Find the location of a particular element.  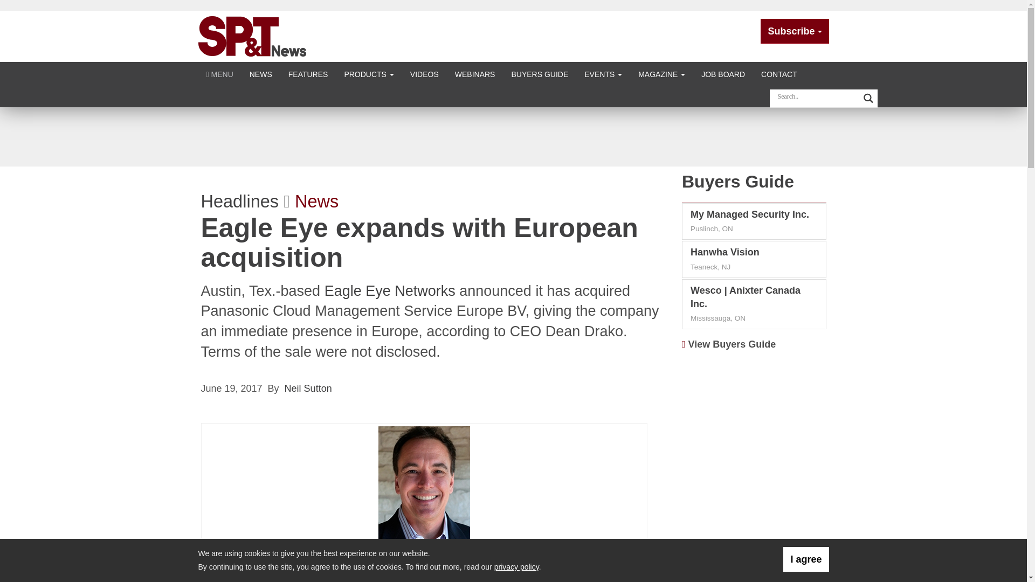

Subscribe is located at coordinates (795, 31).